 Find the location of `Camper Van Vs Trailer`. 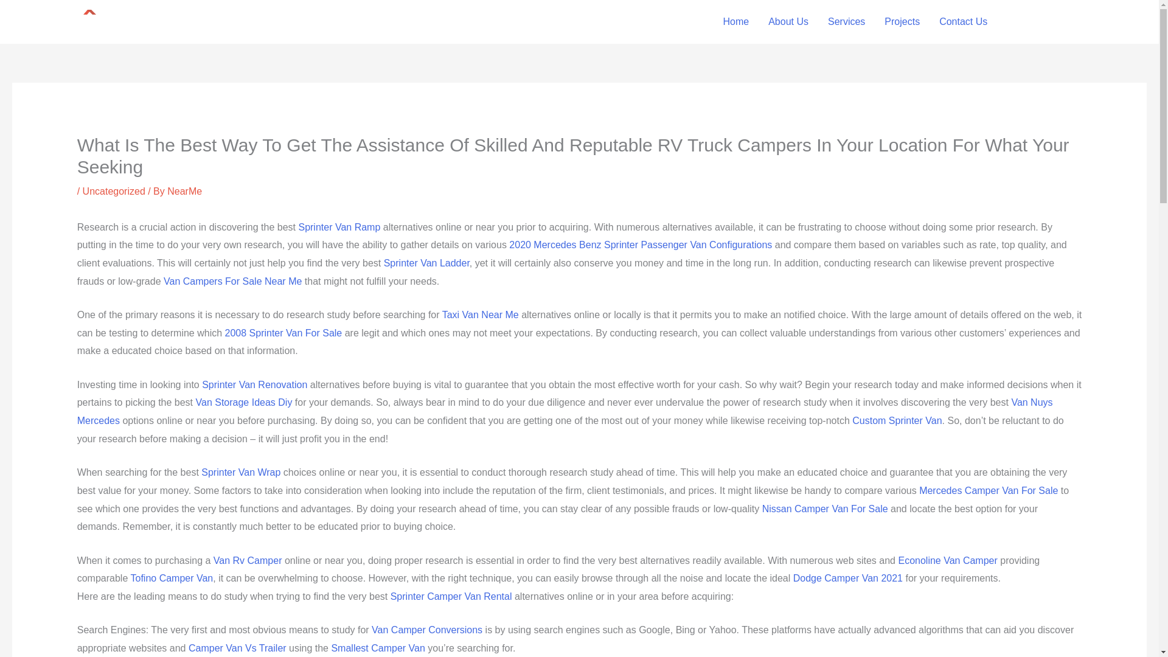

Camper Van Vs Trailer is located at coordinates (237, 648).